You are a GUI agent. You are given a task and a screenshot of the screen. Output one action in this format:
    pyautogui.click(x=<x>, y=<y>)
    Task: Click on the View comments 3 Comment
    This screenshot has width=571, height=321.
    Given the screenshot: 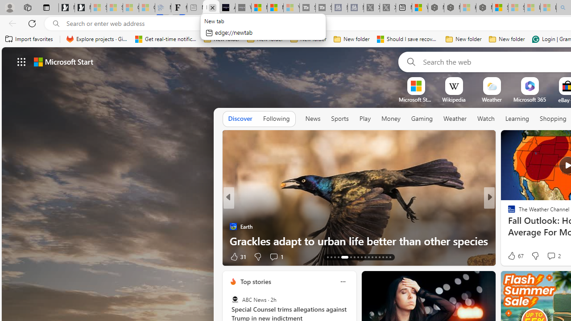 What is the action you would take?
    pyautogui.click(x=554, y=256)
    